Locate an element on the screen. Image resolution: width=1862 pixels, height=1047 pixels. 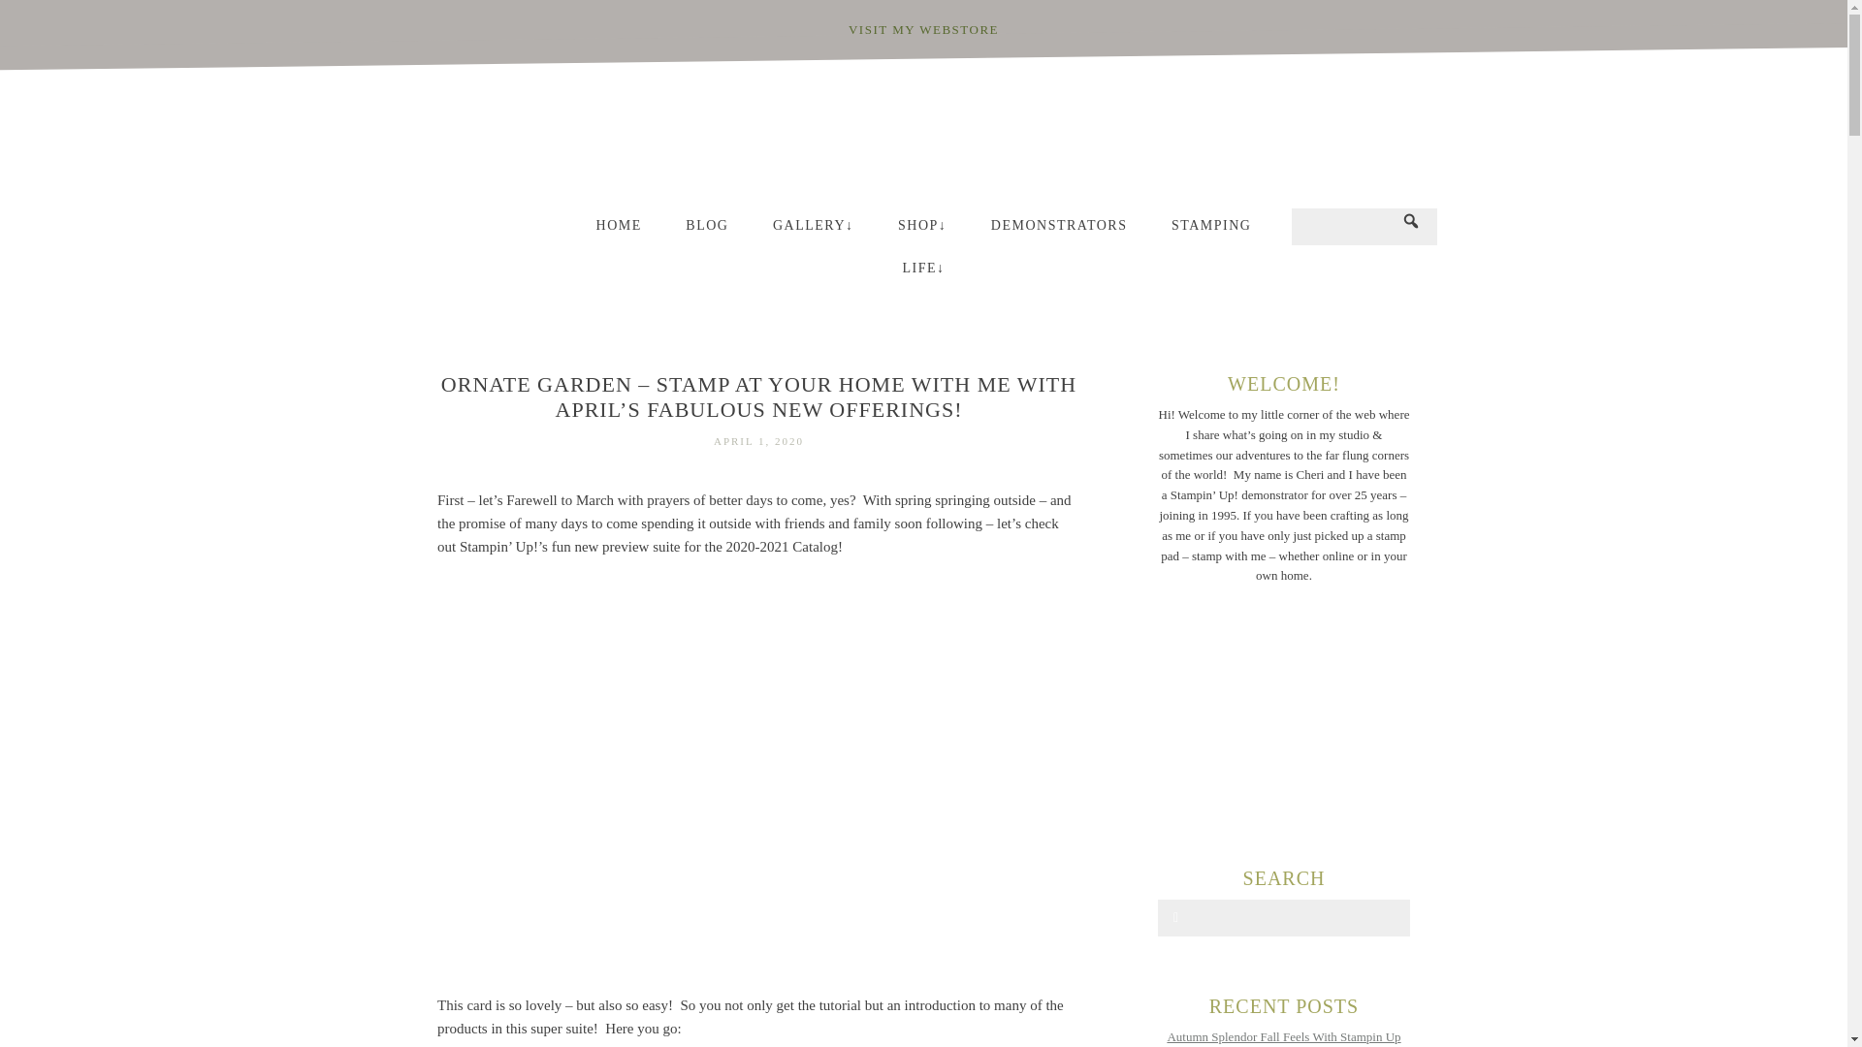
HOME is located at coordinates (619, 231).